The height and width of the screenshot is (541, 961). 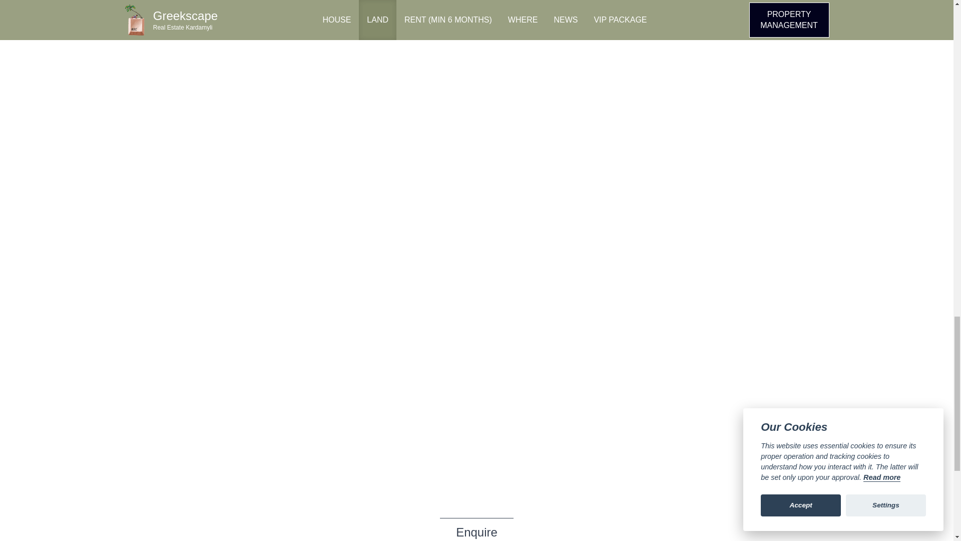 I want to click on Enquire, so click(x=476, y=529).